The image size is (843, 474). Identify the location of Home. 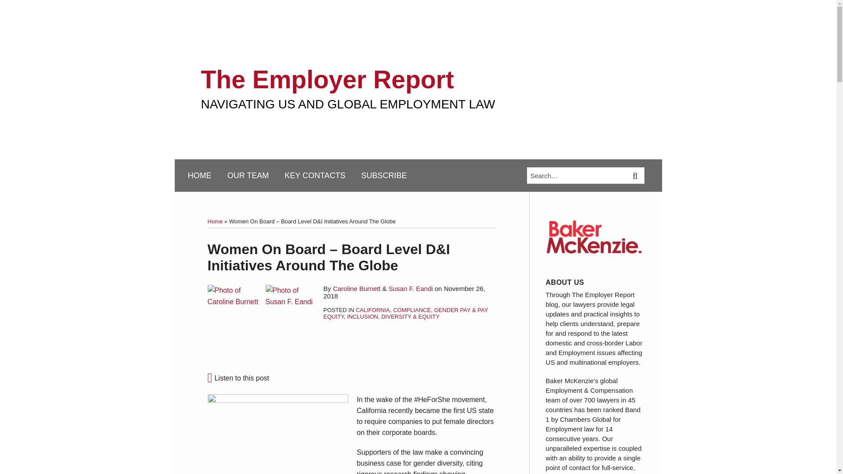
(215, 221).